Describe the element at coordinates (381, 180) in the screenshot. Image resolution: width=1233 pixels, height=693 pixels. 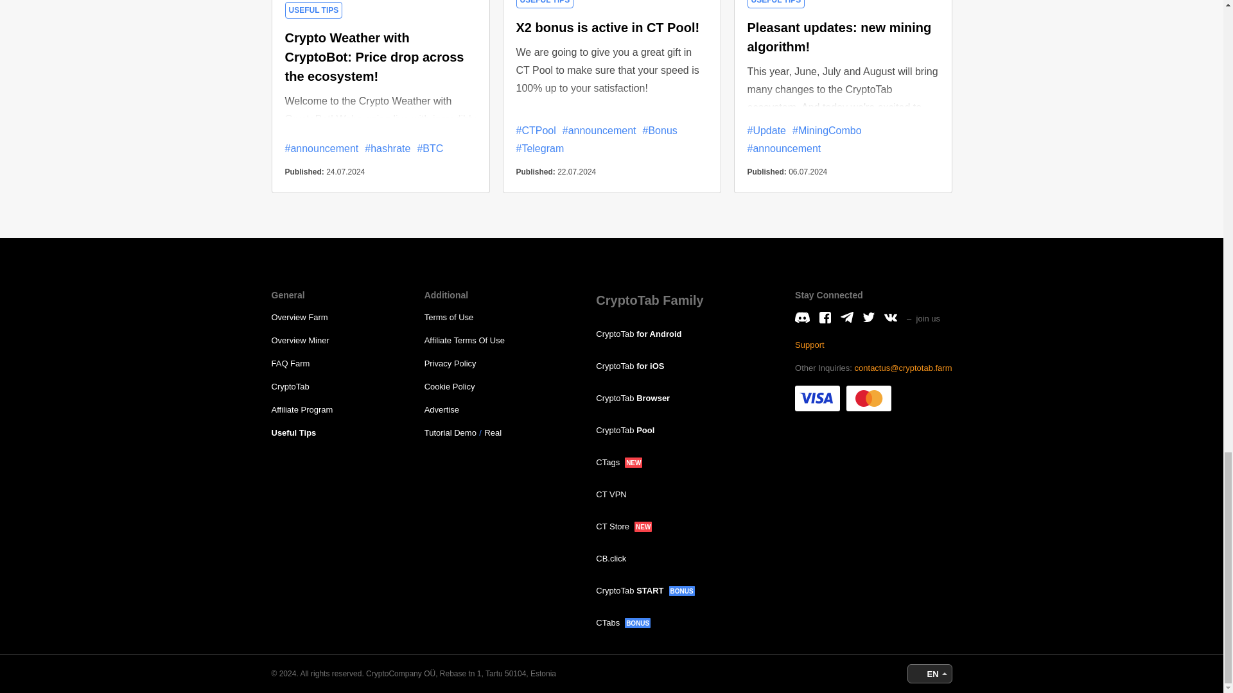
I see `Published: 24.07.2024` at that location.